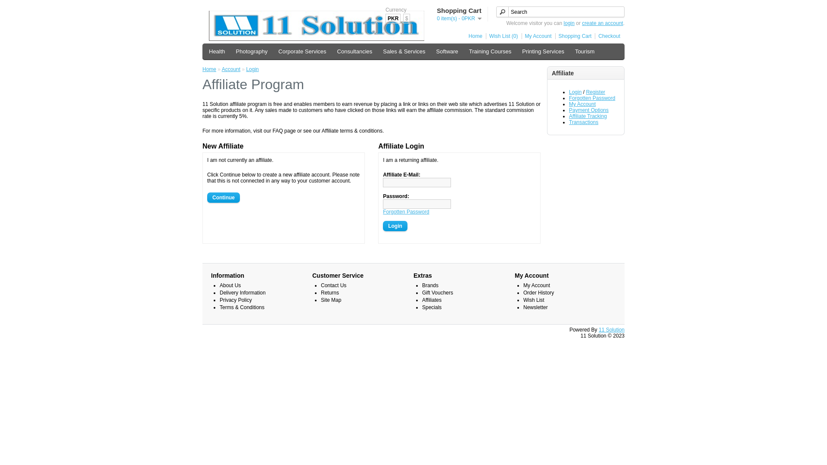 This screenshot has height=465, width=827. What do you see at coordinates (537, 285) in the screenshot?
I see `My Account` at bounding box center [537, 285].